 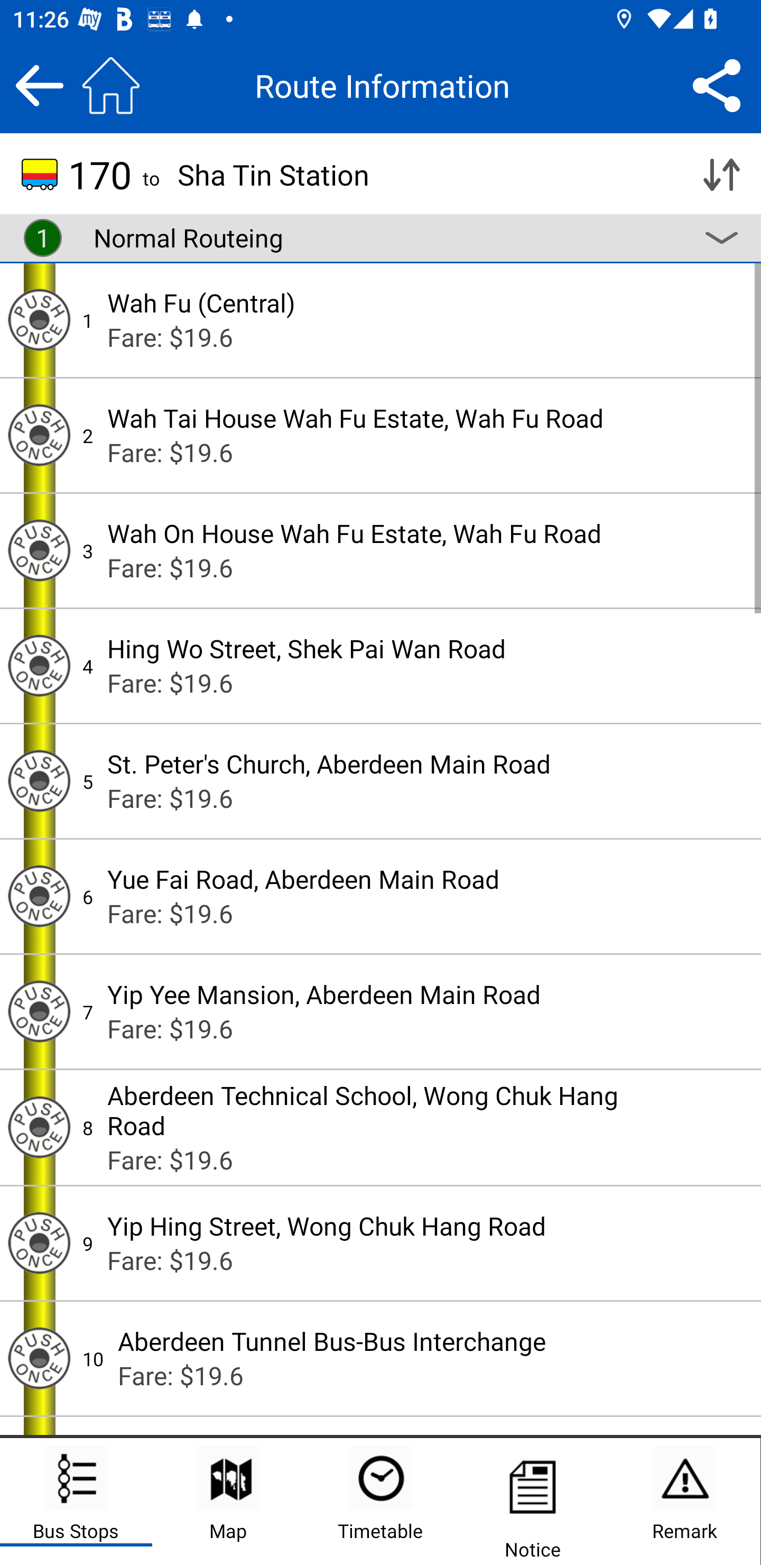 I want to click on Map, so click(x=228, y=1502).